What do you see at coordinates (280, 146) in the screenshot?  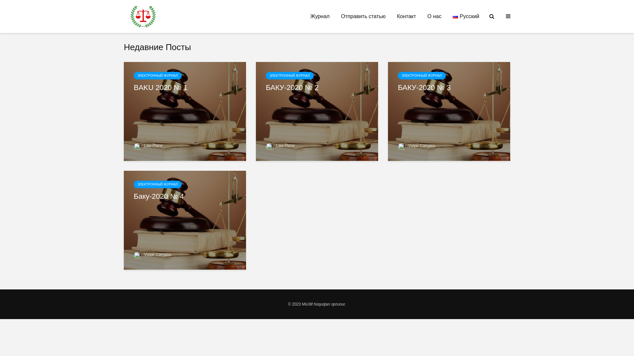 I see `Law Plane` at bounding box center [280, 146].